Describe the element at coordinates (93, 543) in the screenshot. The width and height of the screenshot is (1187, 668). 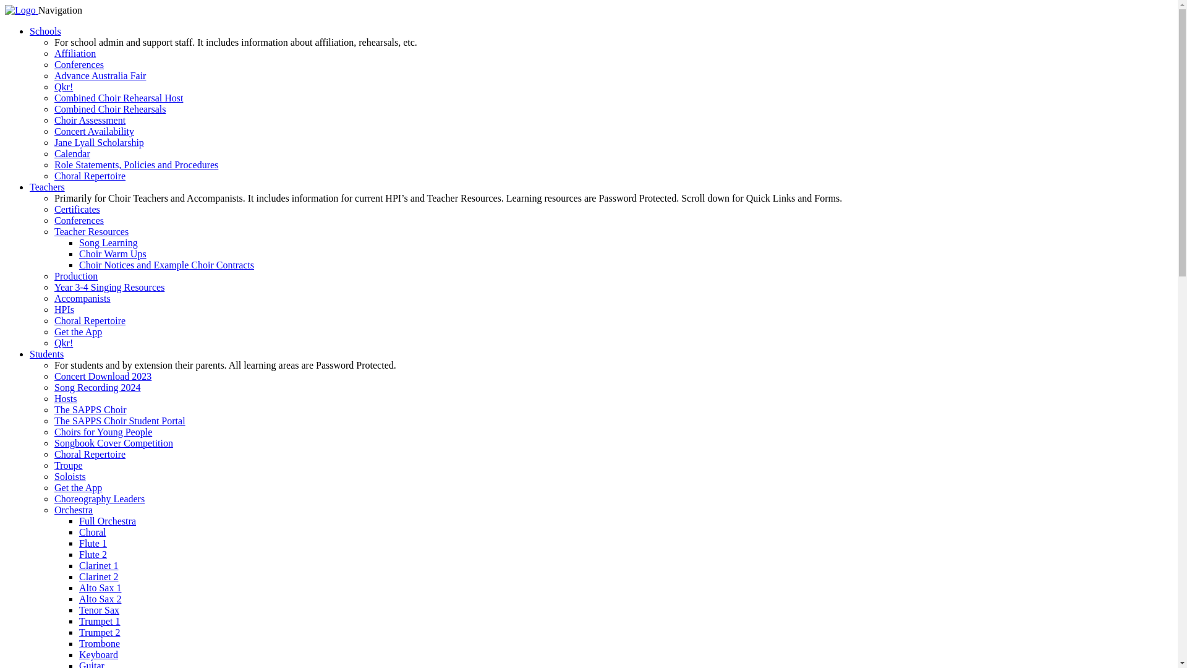
I see `Flute 1` at that location.